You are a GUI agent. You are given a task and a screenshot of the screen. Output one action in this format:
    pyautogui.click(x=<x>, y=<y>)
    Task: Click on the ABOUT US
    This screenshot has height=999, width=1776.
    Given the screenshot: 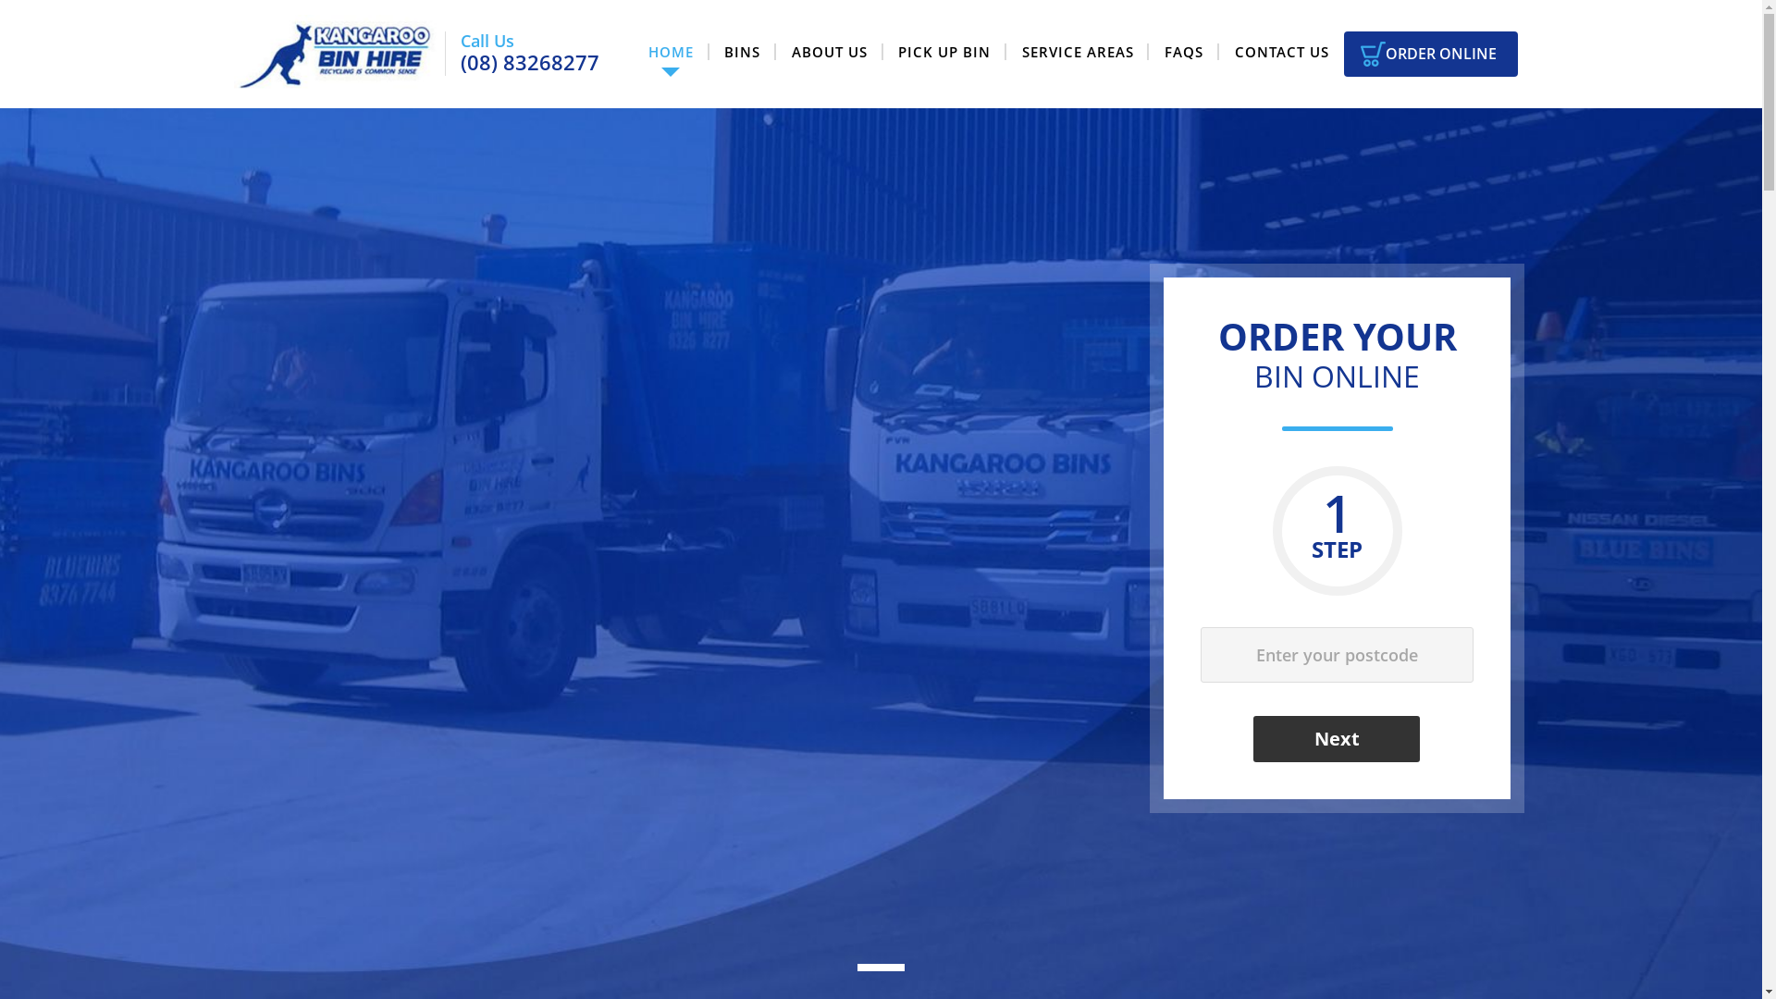 What is the action you would take?
    pyautogui.click(x=829, y=53)
    